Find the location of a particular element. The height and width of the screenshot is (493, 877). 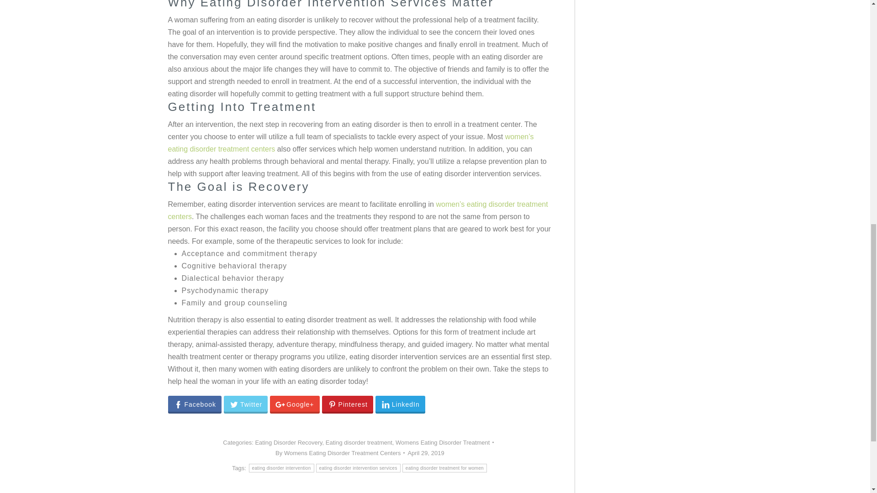

Facebook is located at coordinates (195, 404).